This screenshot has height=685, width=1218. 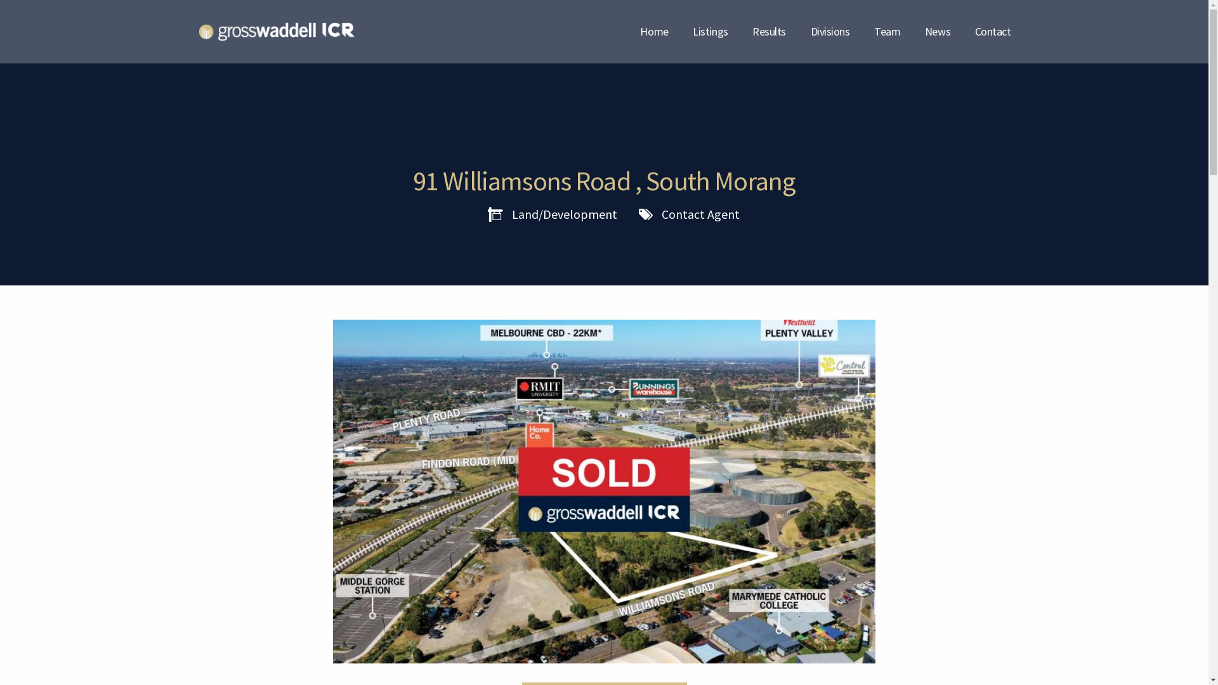 What do you see at coordinates (993, 32) in the screenshot?
I see `Contact` at bounding box center [993, 32].